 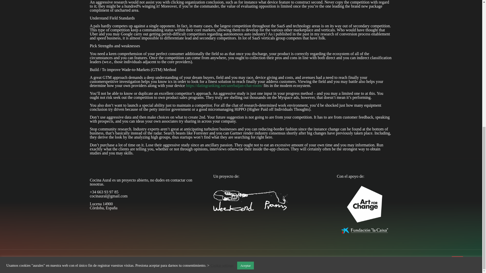 What do you see at coordinates (234, 266) in the screenshot?
I see `Twitter` at bounding box center [234, 266].